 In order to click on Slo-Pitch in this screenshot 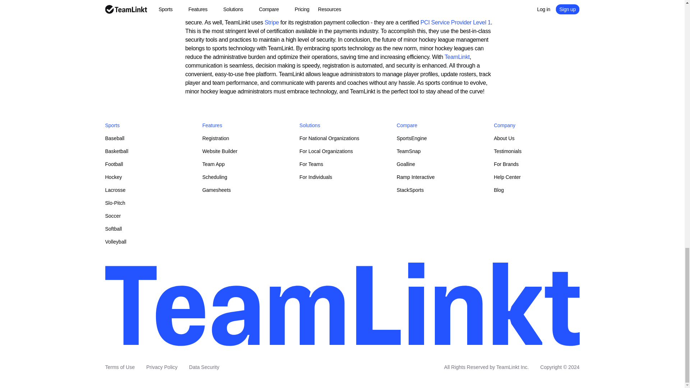, I will do `click(115, 203)`.